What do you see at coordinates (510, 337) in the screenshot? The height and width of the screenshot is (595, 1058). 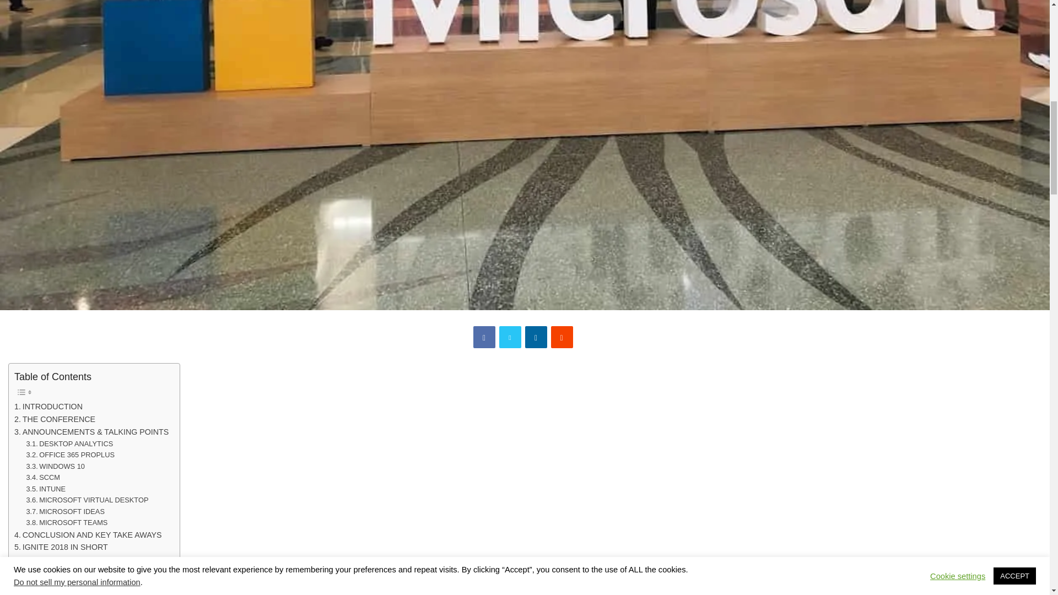 I see `Twitter` at bounding box center [510, 337].